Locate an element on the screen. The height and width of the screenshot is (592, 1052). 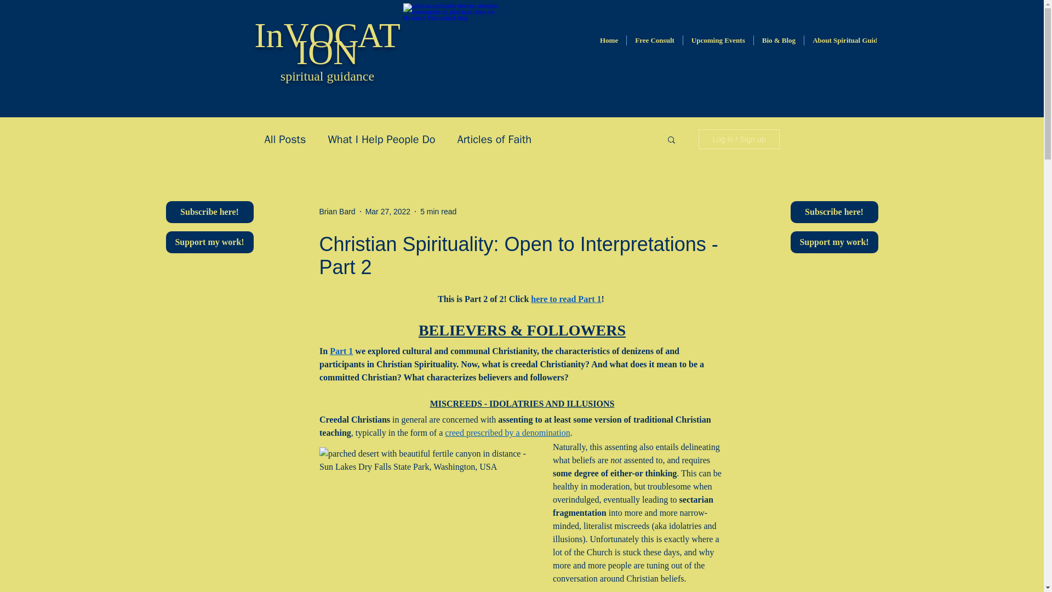
Brian Bard is located at coordinates (336, 212).